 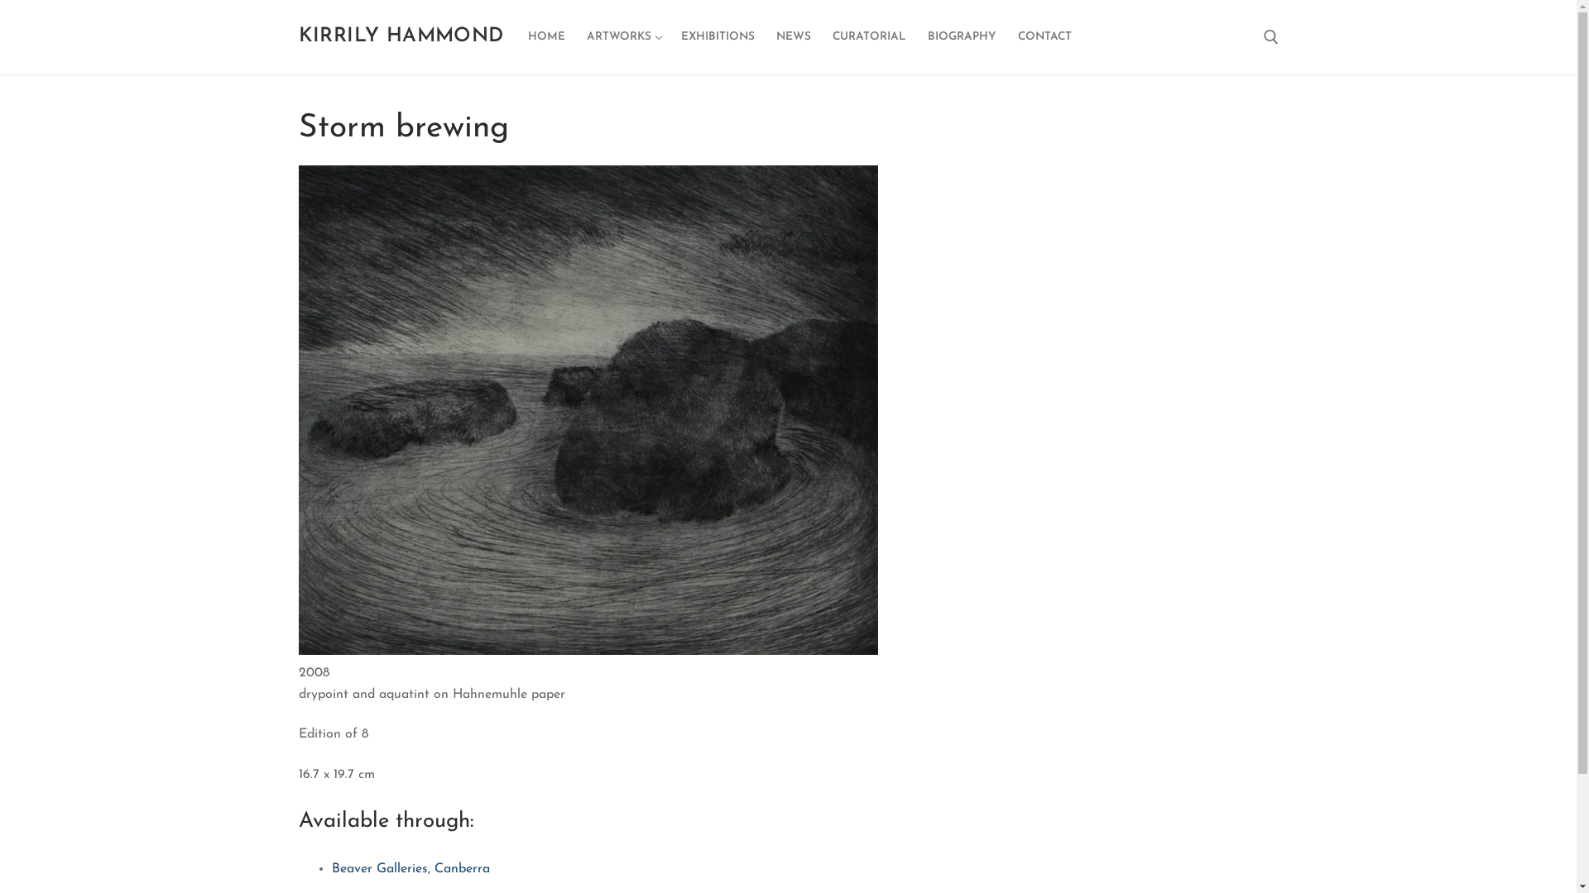 I want to click on HOME, so click(x=546, y=37).